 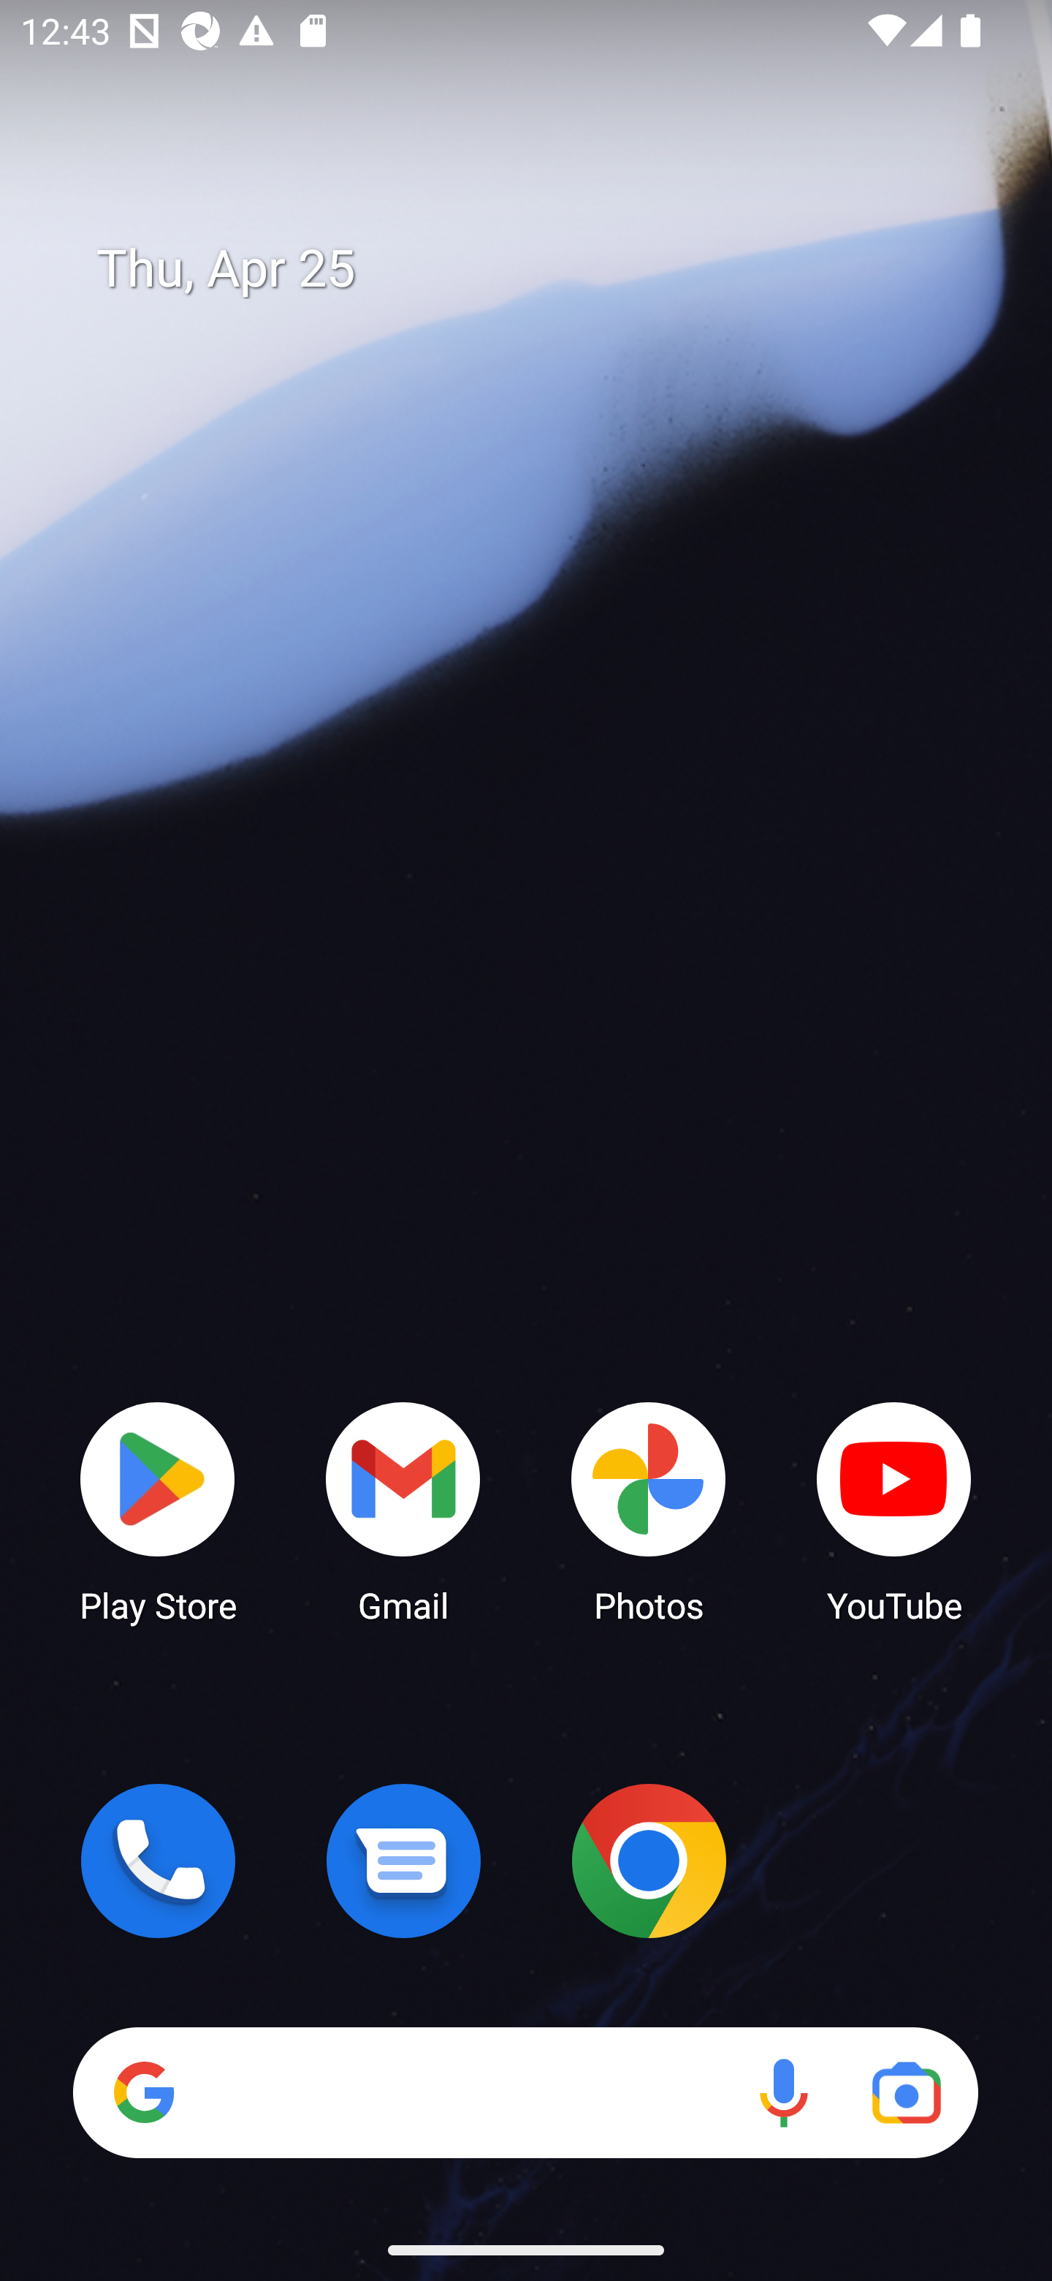 I want to click on Play Store, so click(x=158, y=1510).